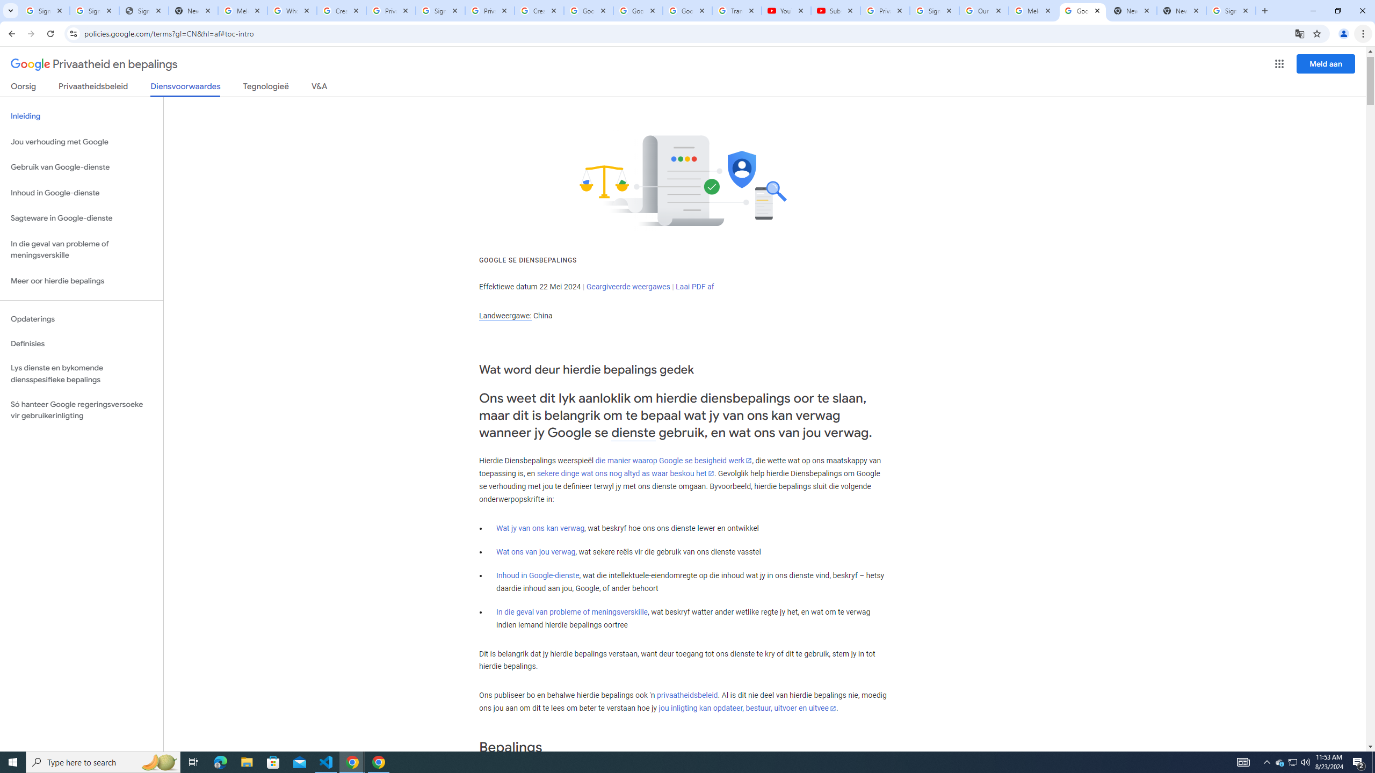  What do you see at coordinates (45, 11) in the screenshot?
I see `Sign in - Google Accounts` at bounding box center [45, 11].